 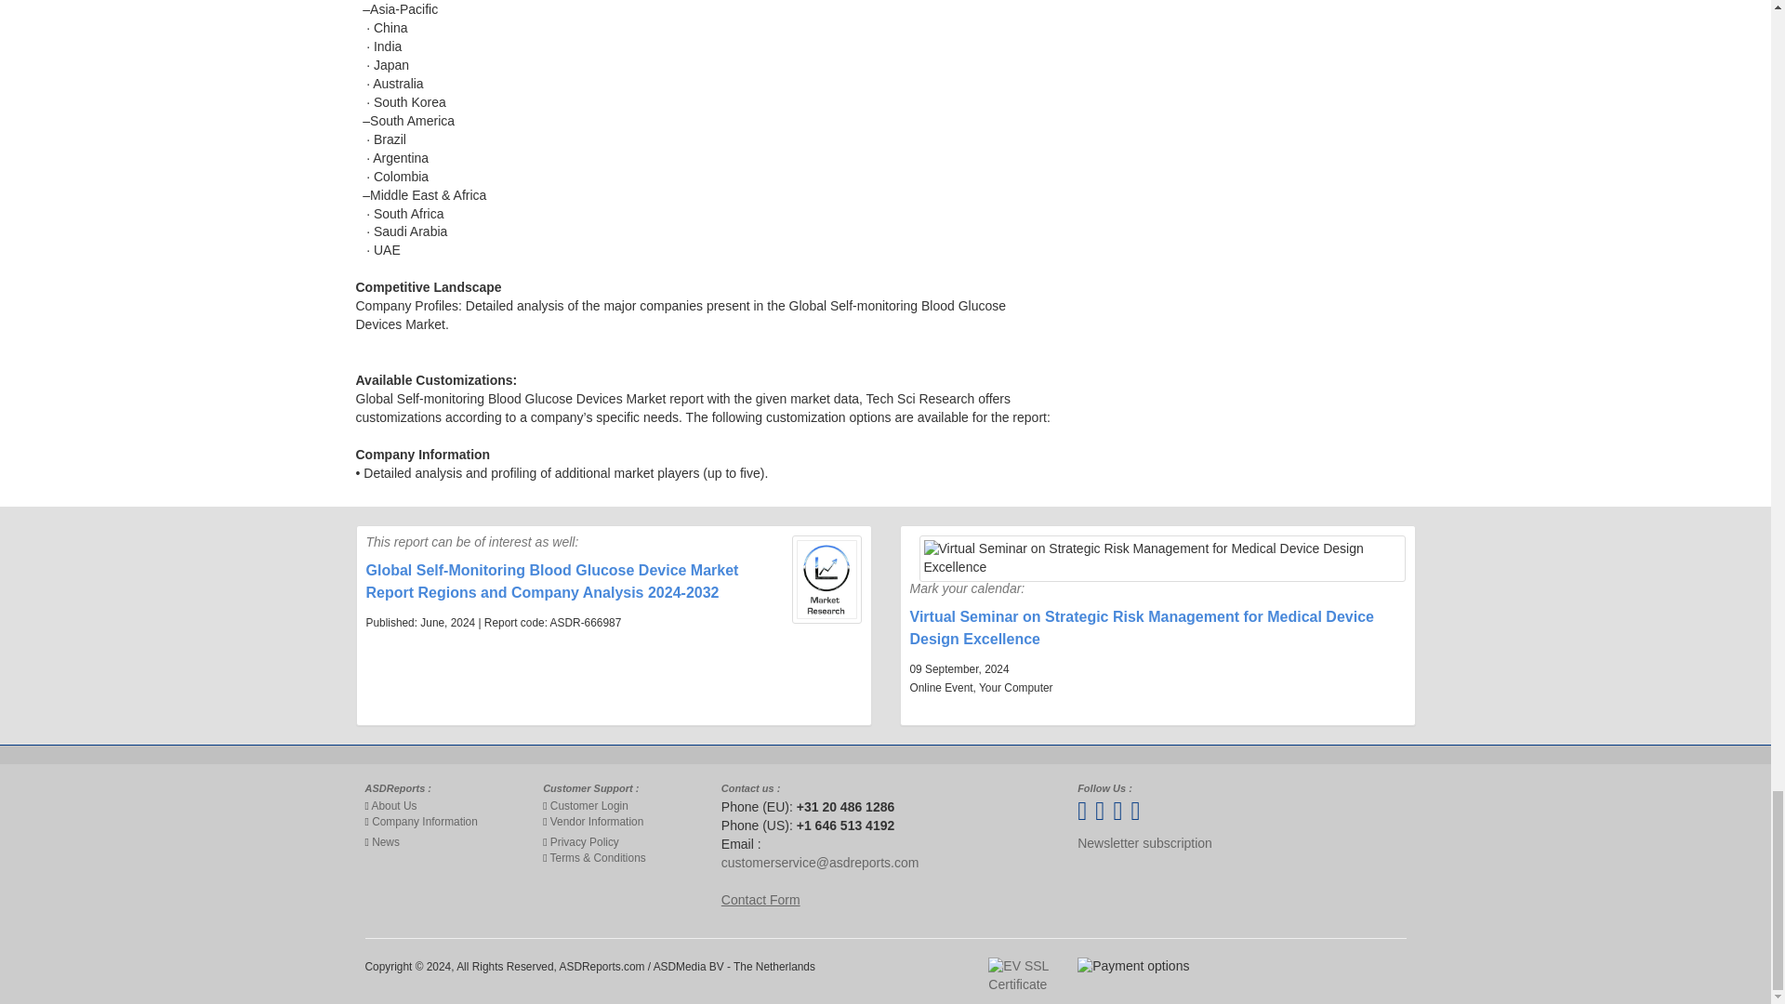 What do you see at coordinates (394, 805) in the screenshot?
I see `About Us - ASDReports` at bounding box center [394, 805].